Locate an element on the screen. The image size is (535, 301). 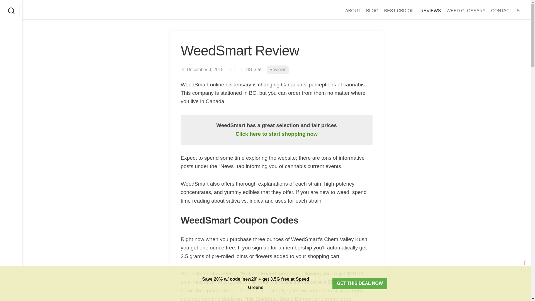
dG Staff is located at coordinates (254, 69).